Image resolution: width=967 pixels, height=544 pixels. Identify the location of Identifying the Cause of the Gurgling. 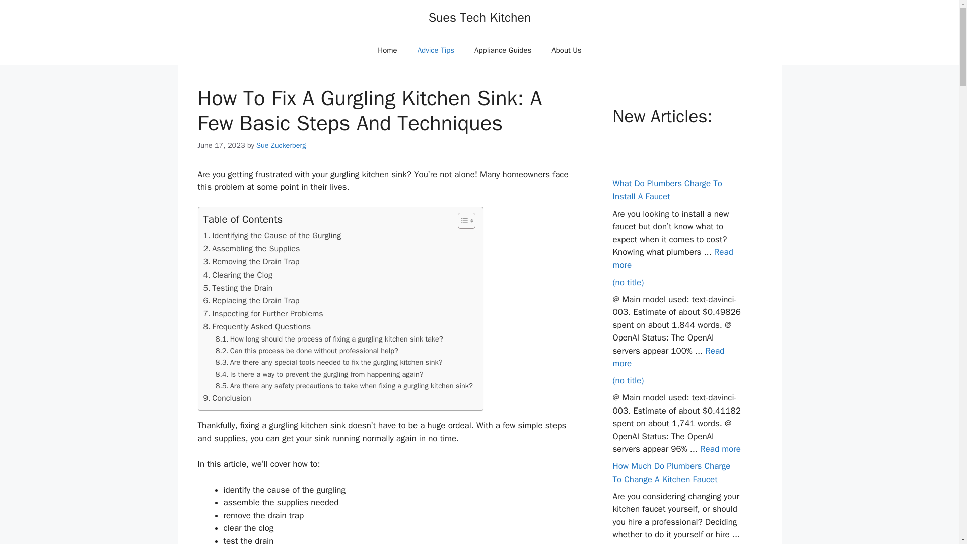
(272, 235).